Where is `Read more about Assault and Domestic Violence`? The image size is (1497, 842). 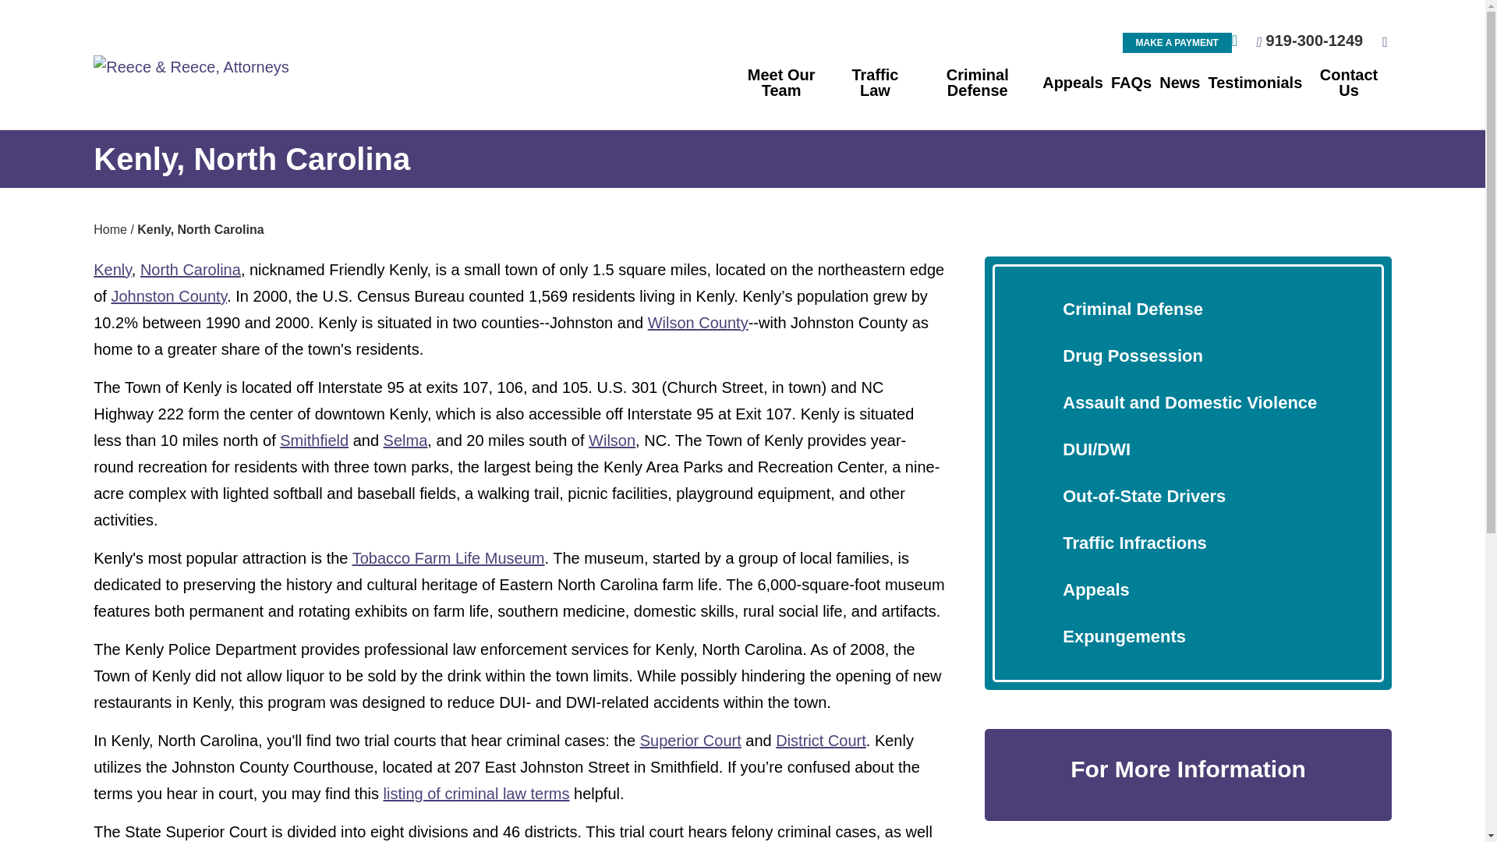 Read more about Assault and Domestic Violence is located at coordinates (1190, 402).